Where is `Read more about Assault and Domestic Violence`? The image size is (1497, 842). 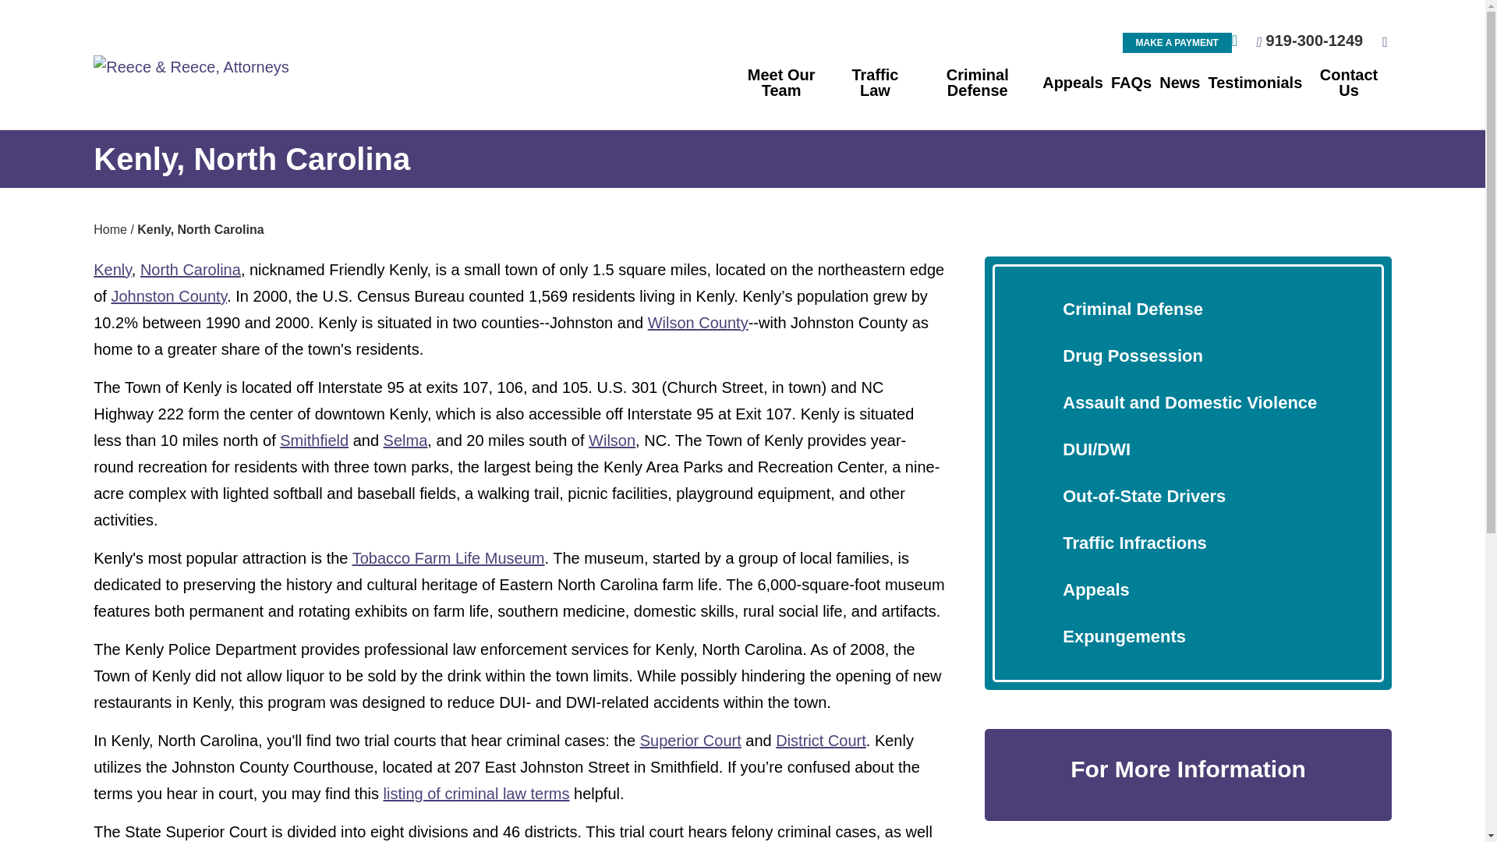 Read more about Assault and Domestic Violence is located at coordinates (1190, 402).